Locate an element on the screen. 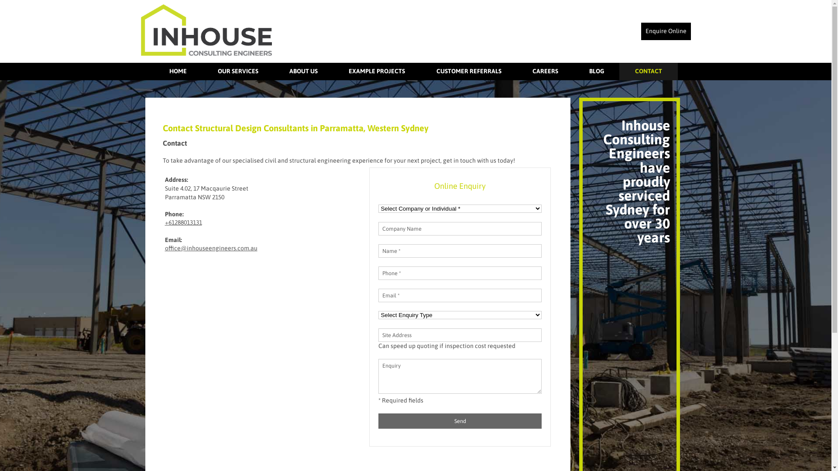  ABOUT US is located at coordinates (304, 72).